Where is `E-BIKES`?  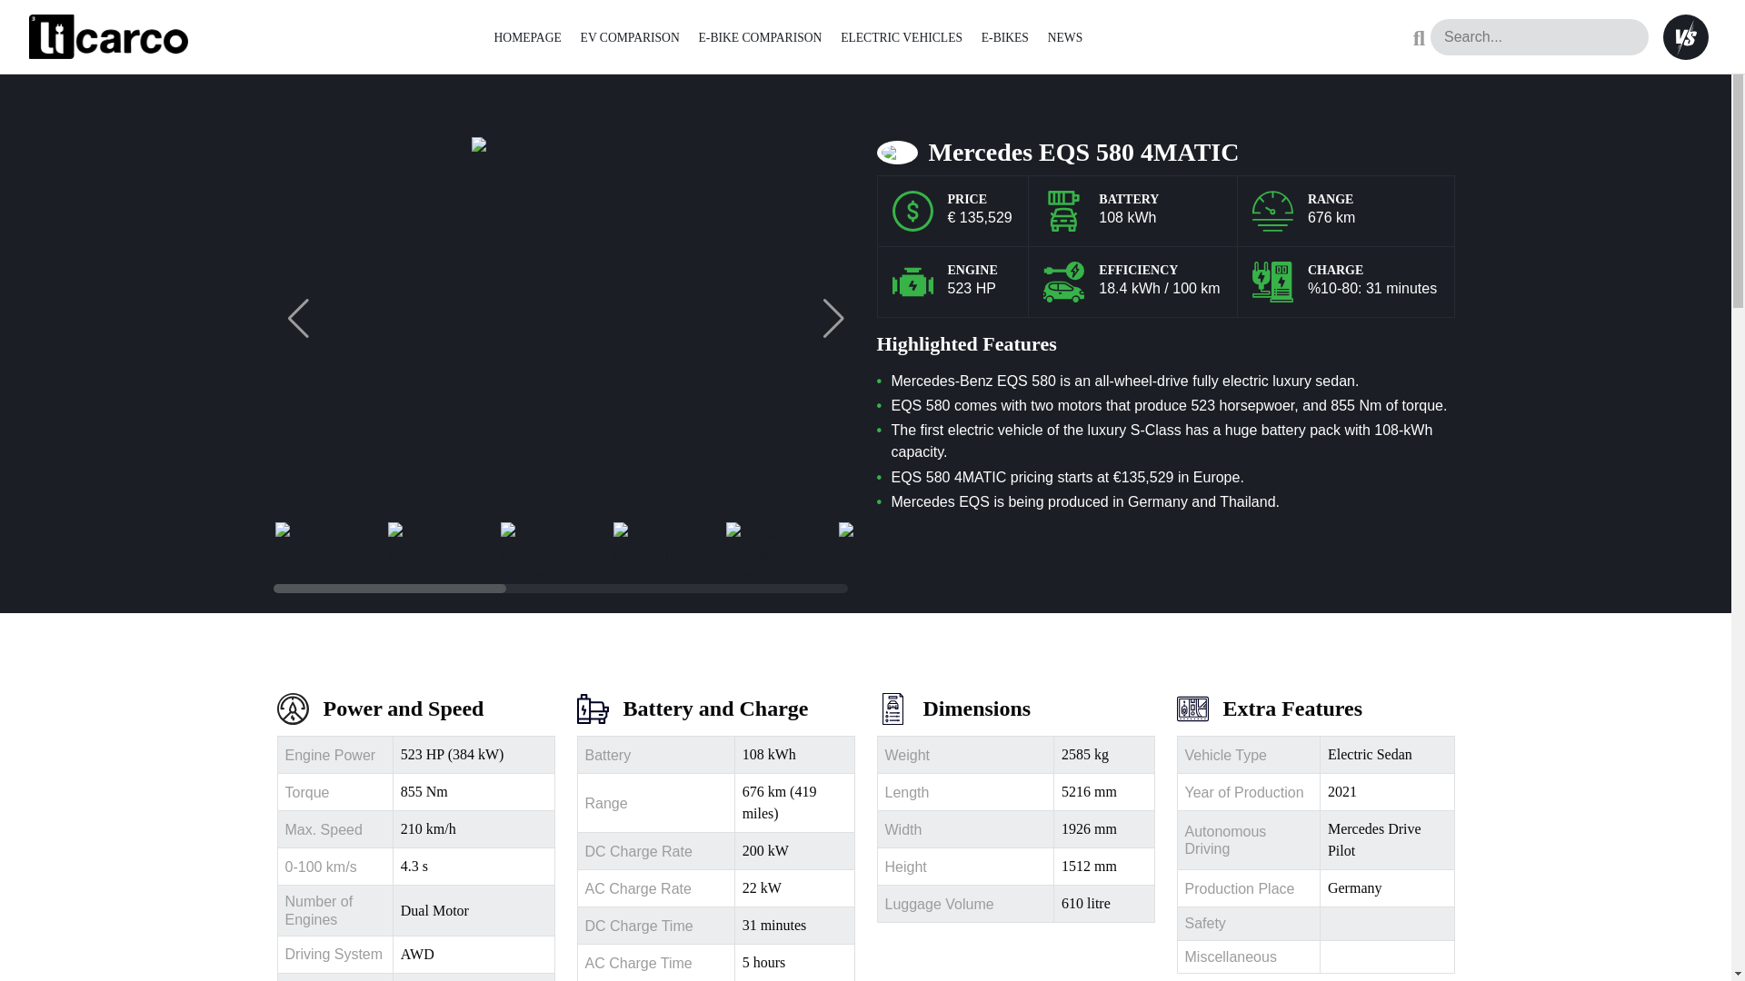 E-BIKES is located at coordinates (1005, 36).